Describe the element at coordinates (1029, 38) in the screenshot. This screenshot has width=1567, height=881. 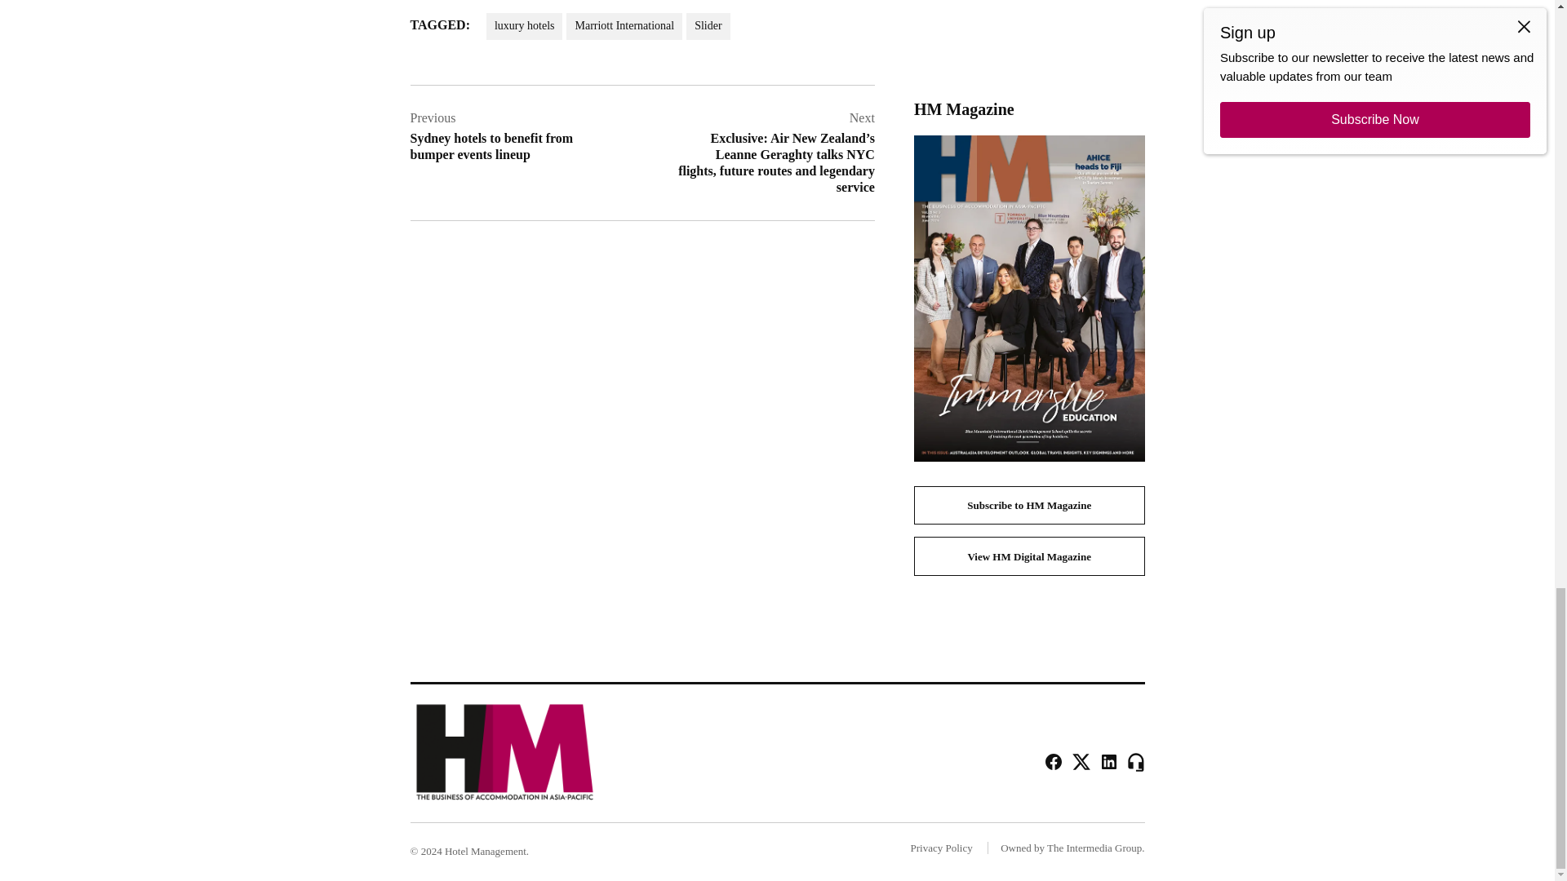
I see `3rd party ad content` at that location.